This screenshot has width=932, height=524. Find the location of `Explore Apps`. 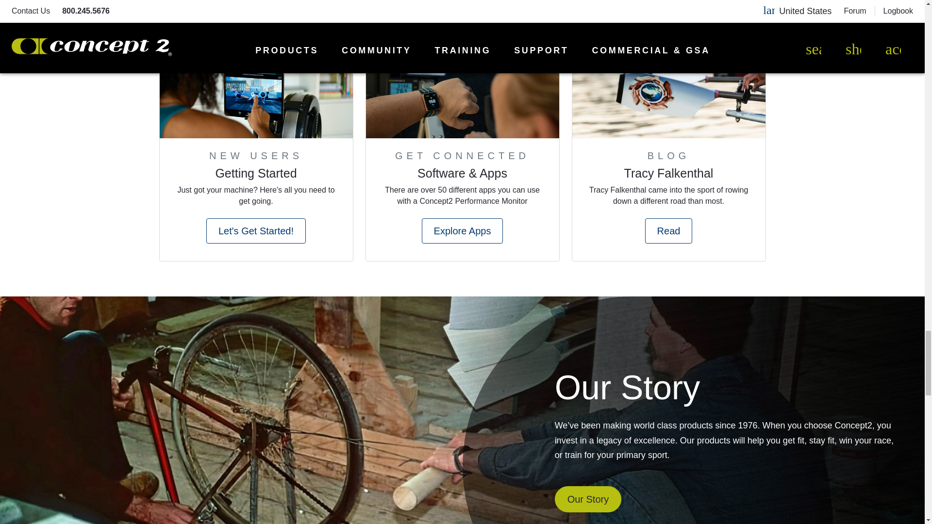

Explore Apps is located at coordinates (462, 231).